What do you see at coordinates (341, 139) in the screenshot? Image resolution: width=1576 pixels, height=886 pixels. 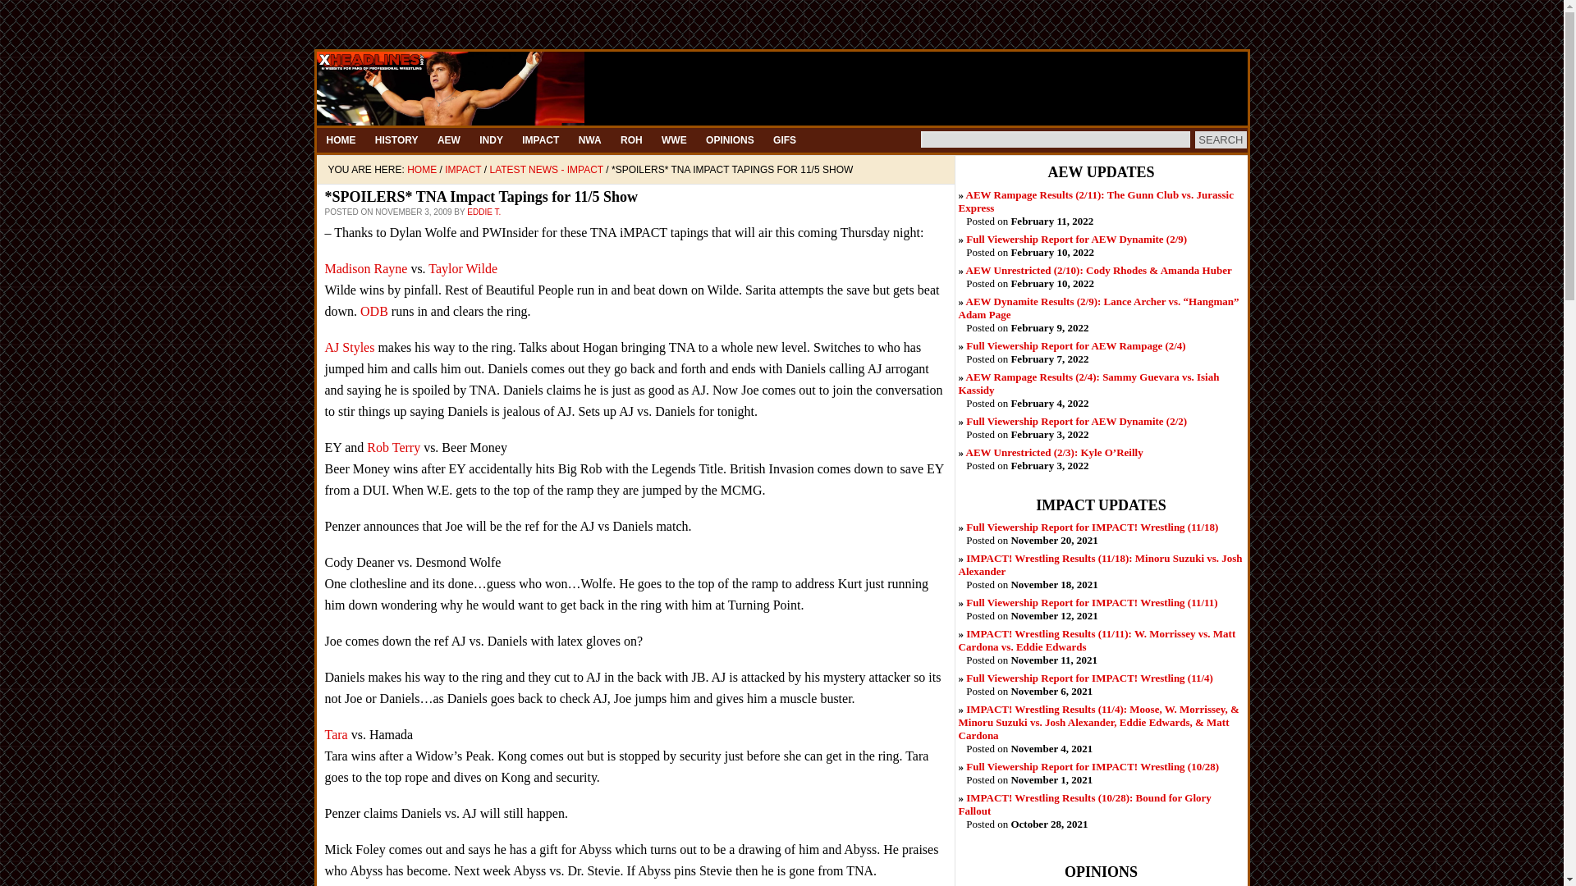 I see `HOME` at bounding box center [341, 139].